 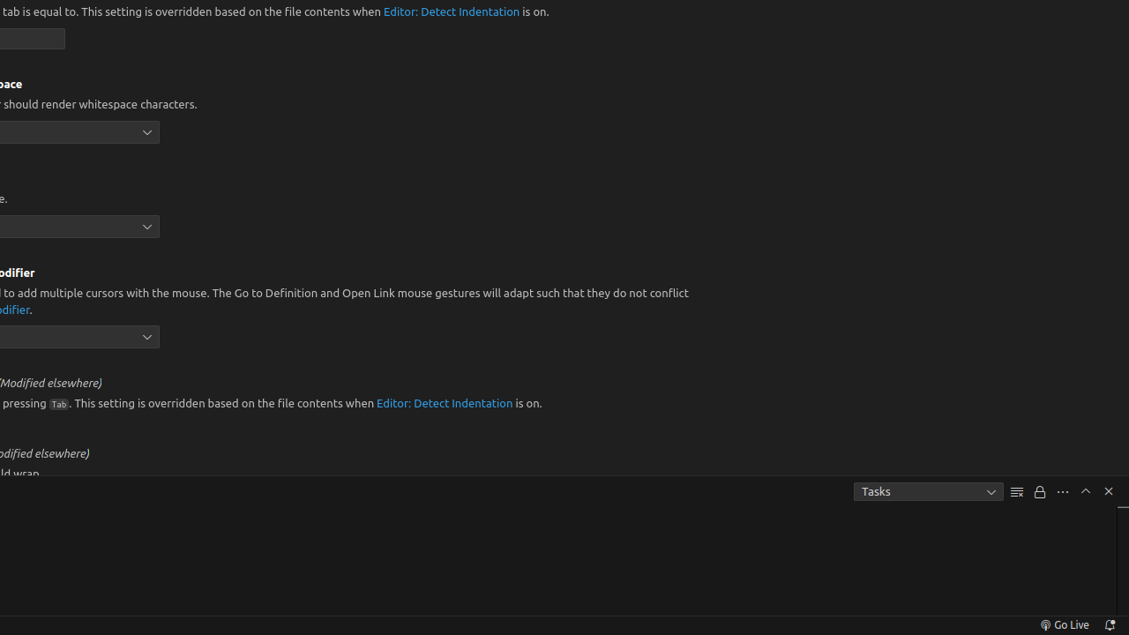 What do you see at coordinates (1109, 491) in the screenshot?
I see `Hide Panel` at bounding box center [1109, 491].